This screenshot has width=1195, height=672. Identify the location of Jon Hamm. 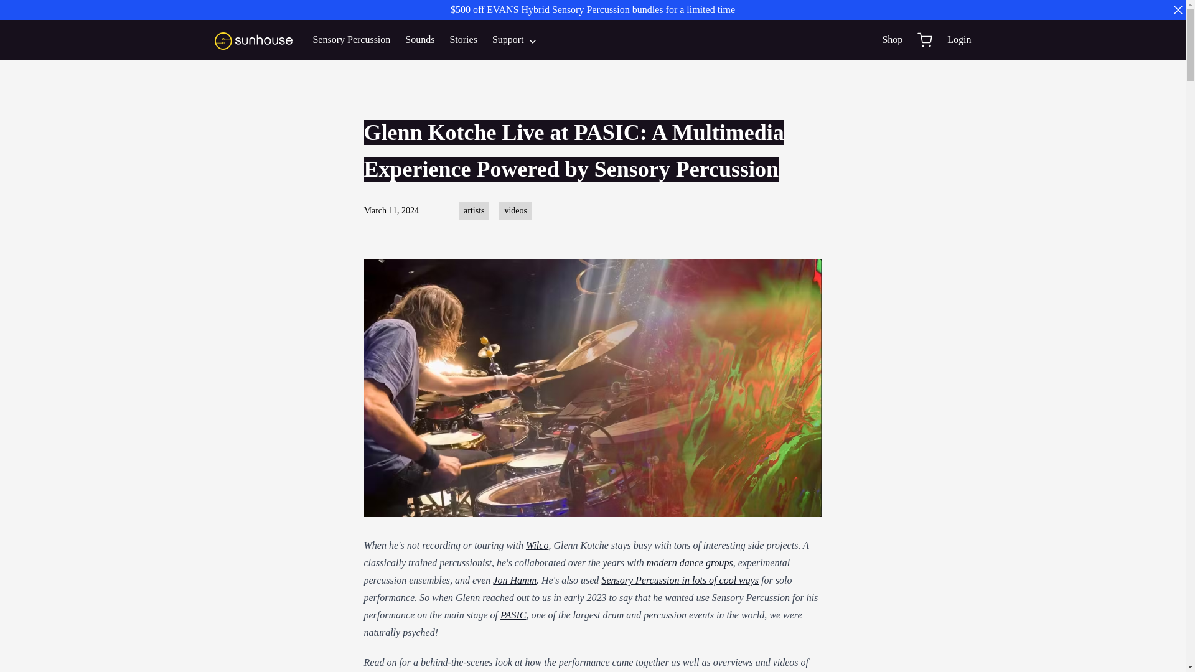
(514, 580).